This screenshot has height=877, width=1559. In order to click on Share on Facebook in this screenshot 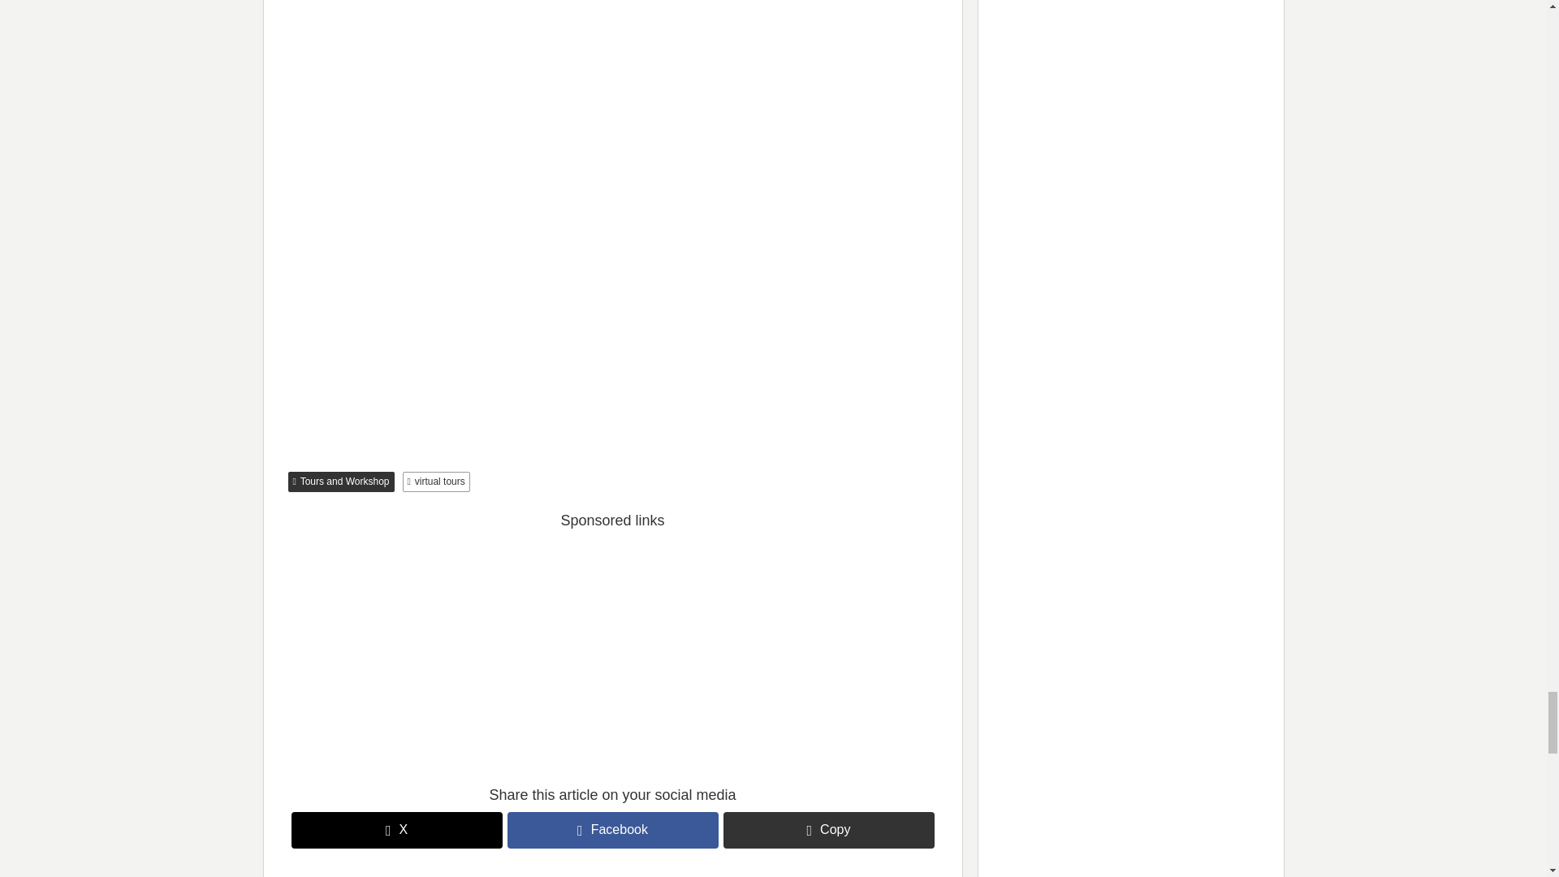, I will do `click(612, 830)`.